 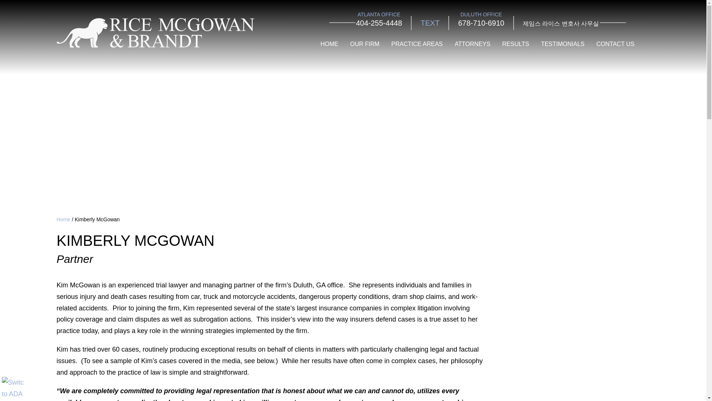 What do you see at coordinates (417, 45) in the screenshot?
I see `PRACTICE AREAS` at bounding box center [417, 45].